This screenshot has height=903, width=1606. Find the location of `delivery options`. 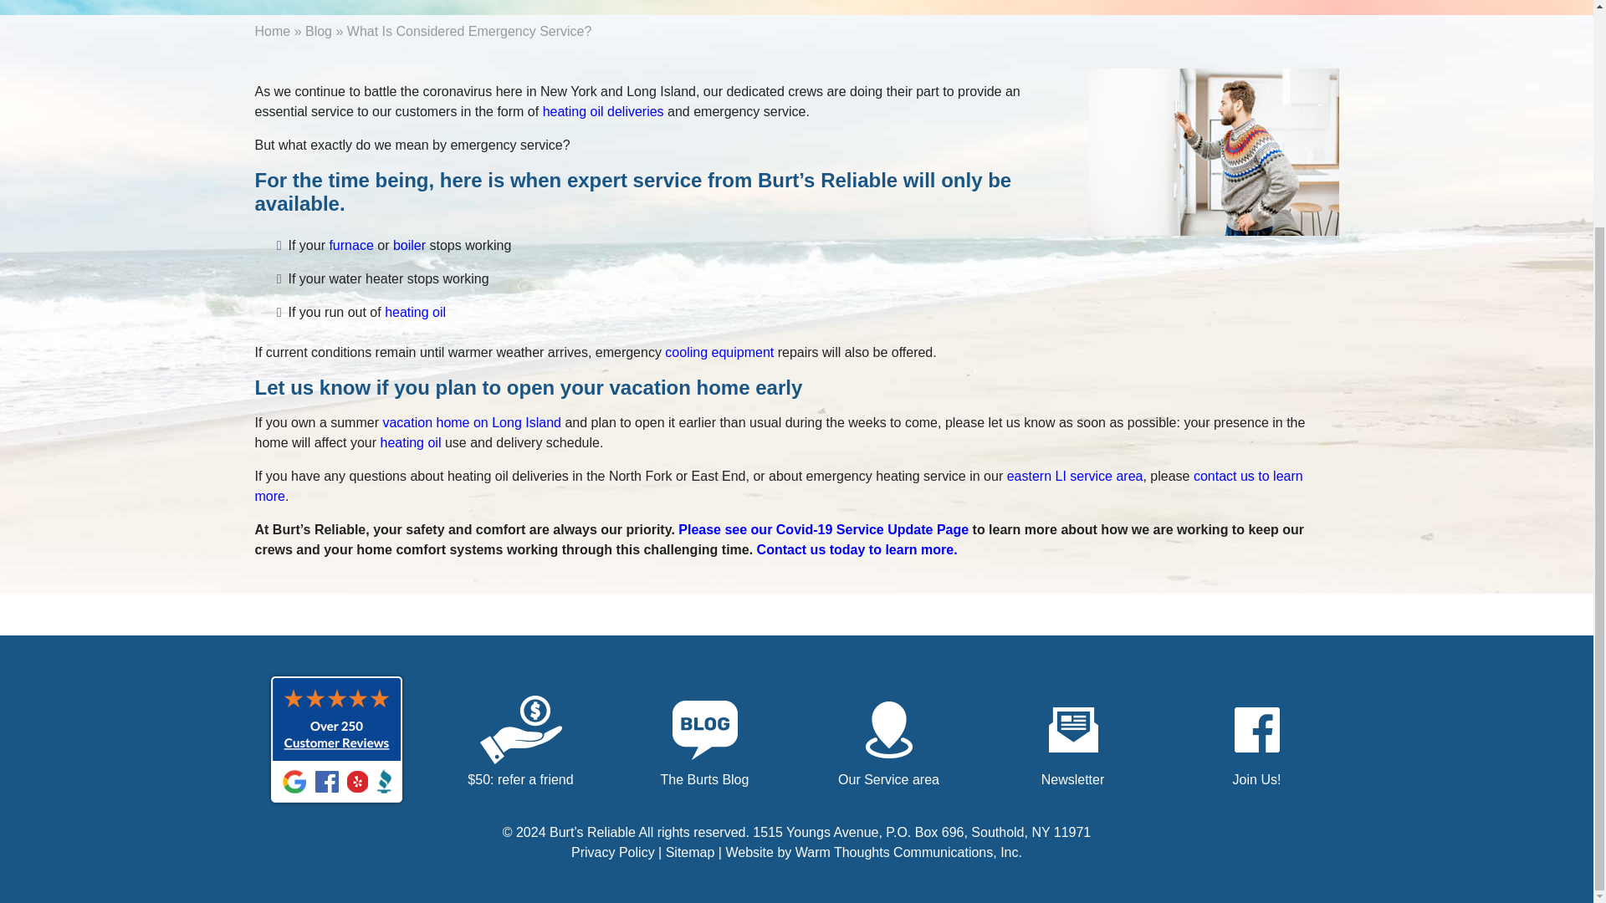

delivery options is located at coordinates (603, 111).